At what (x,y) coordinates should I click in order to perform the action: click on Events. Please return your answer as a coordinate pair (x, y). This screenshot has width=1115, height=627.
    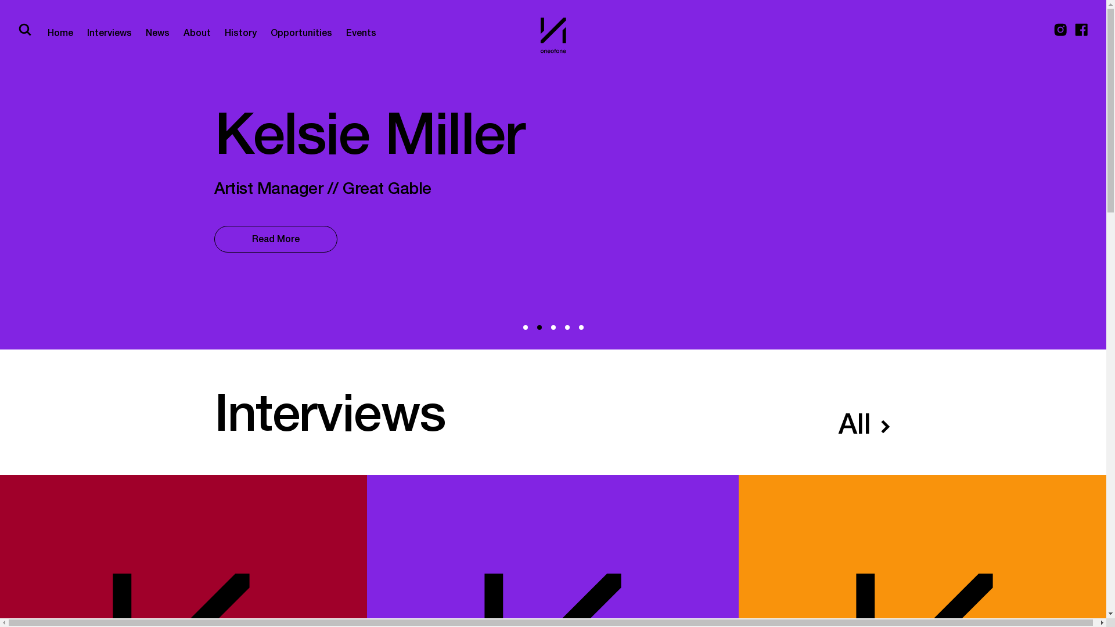
    Looking at the image, I should click on (361, 35).